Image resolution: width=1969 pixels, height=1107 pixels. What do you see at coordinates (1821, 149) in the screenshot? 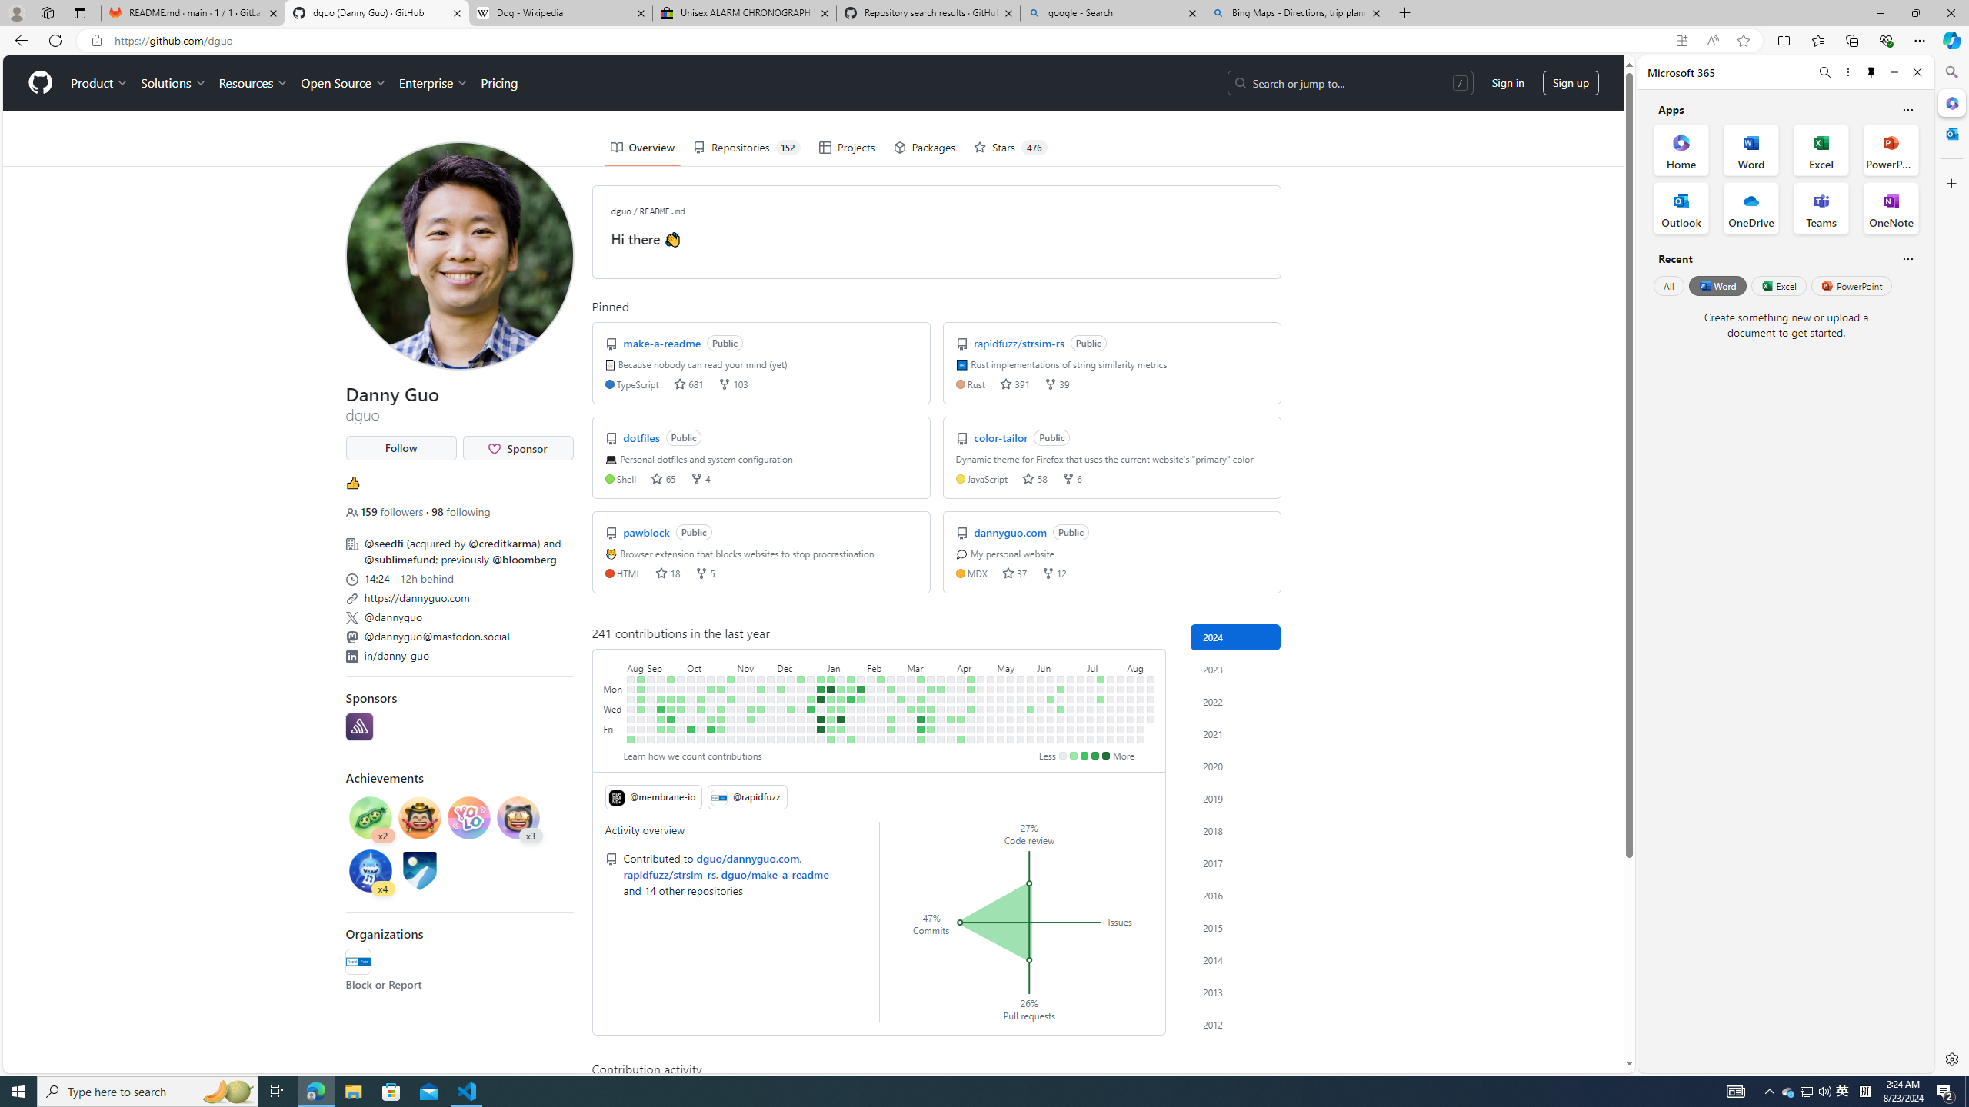
I see `Excel Office App` at bounding box center [1821, 149].